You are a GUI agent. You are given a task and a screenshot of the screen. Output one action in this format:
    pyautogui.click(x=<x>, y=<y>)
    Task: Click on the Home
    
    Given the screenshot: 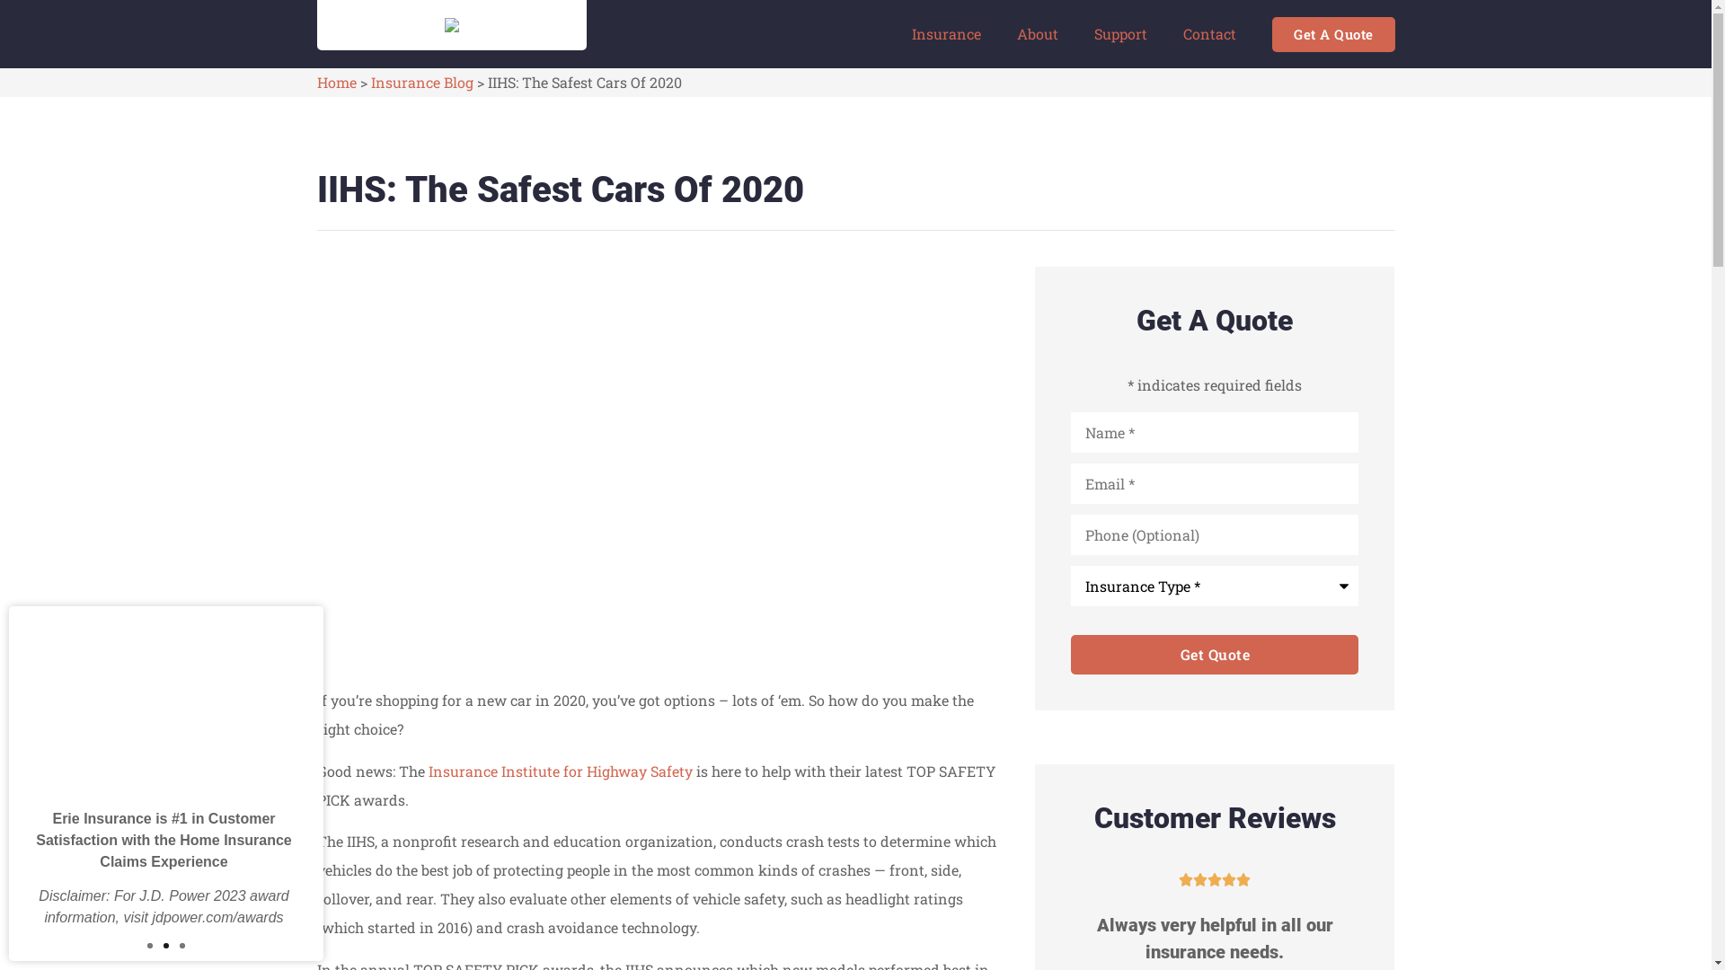 What is the action you would take?
    pyautogui.click(x=336, y=83)
    